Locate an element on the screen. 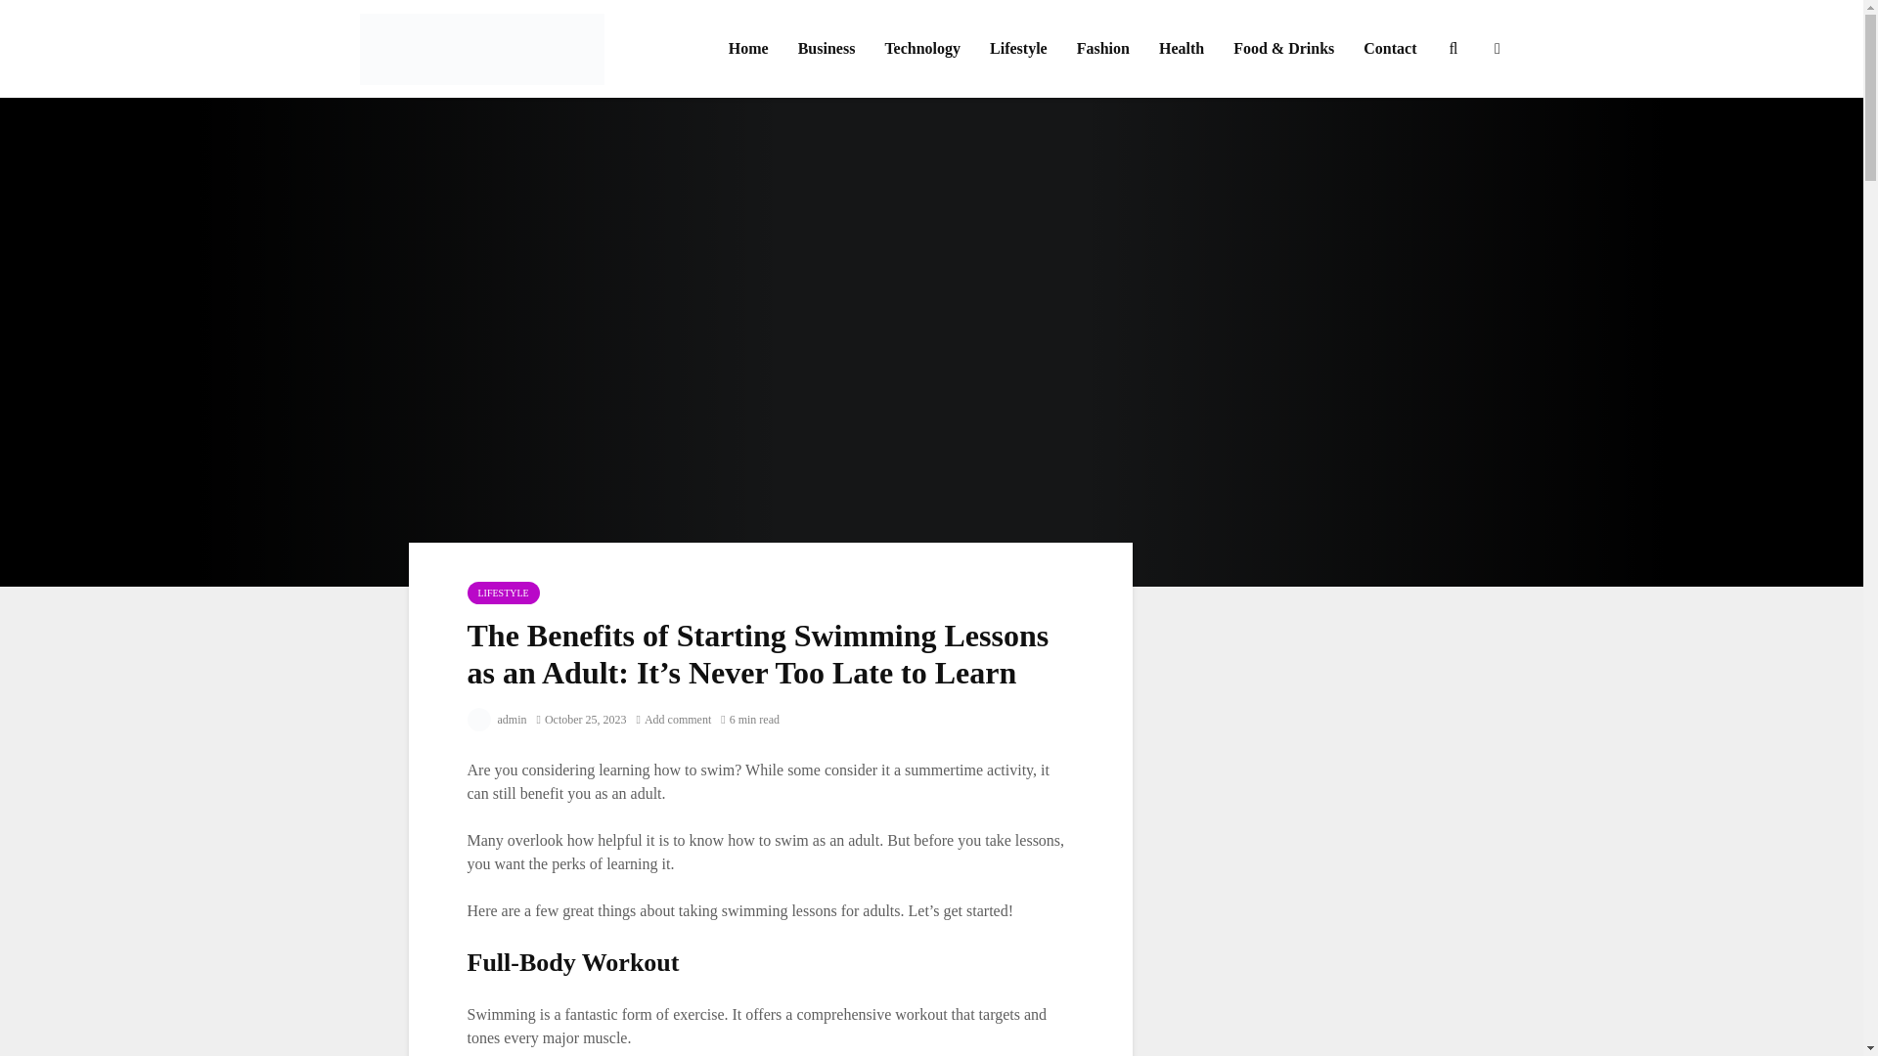 The width and height of the screenshot is (1878, 1056). Home is located at coordinates (747, 49).